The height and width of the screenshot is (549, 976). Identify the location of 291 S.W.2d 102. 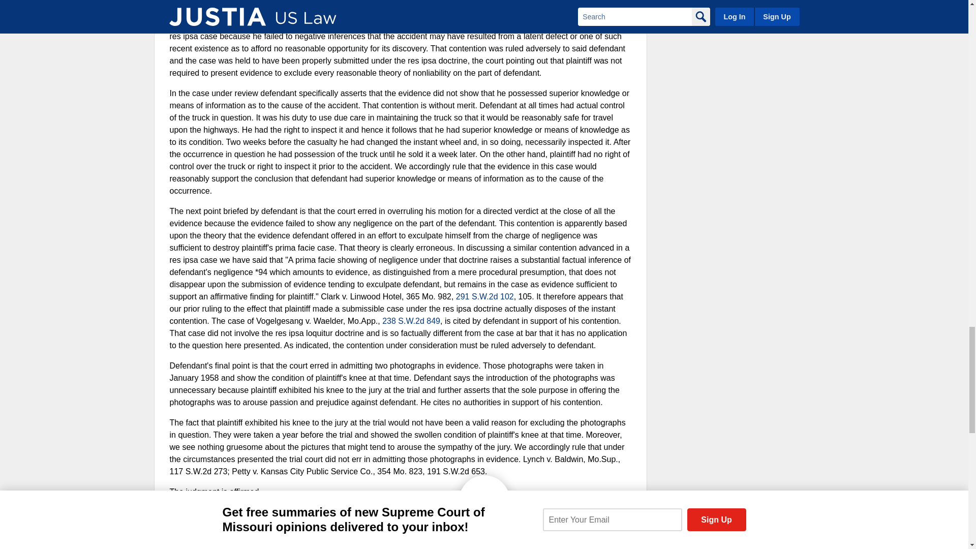
(485, 296).